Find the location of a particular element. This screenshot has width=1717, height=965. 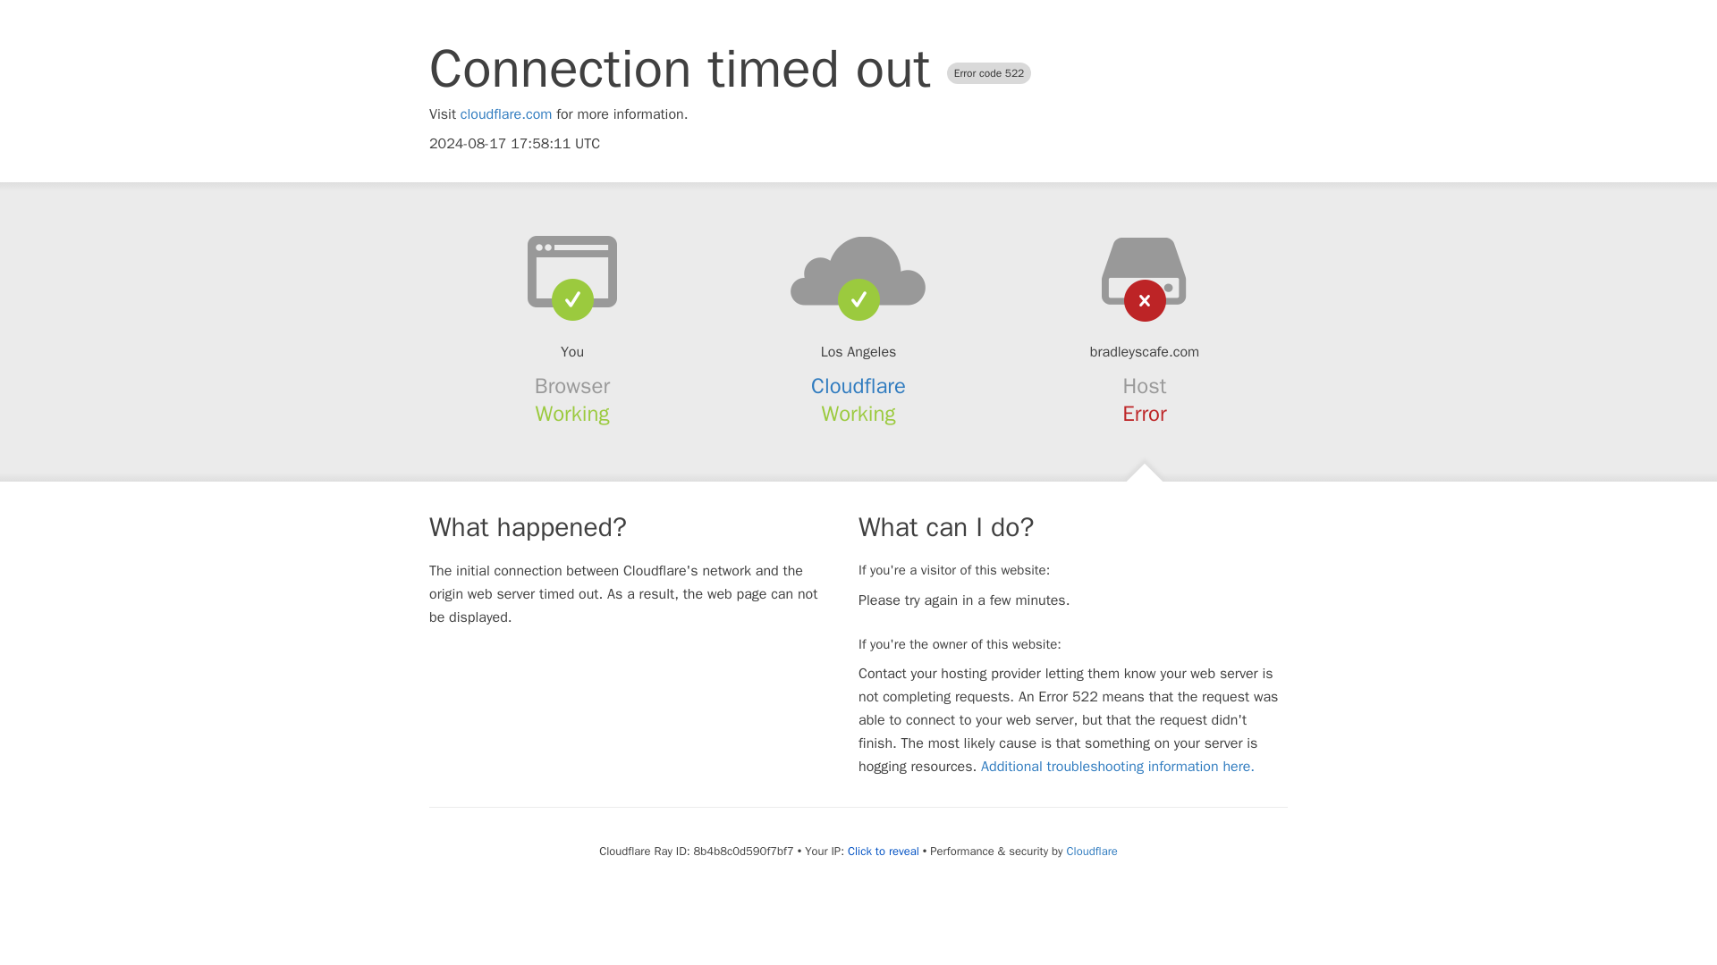

cloudflare.com is located at coordinates (506, 114).